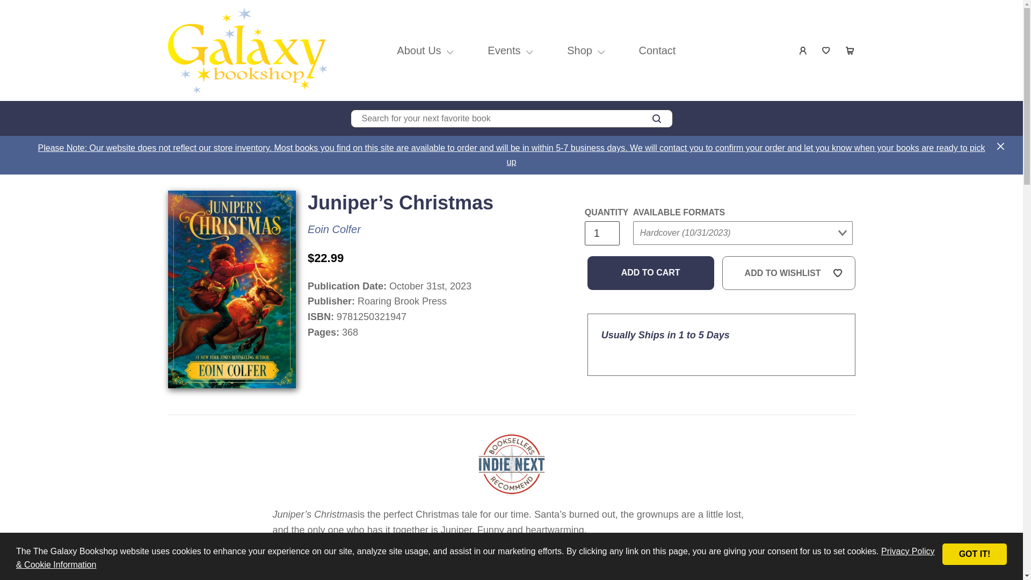 Image resolution: width=1031 pixels, height=580 pixels. I want to click on Eoin Colfer, so click(334, 229).